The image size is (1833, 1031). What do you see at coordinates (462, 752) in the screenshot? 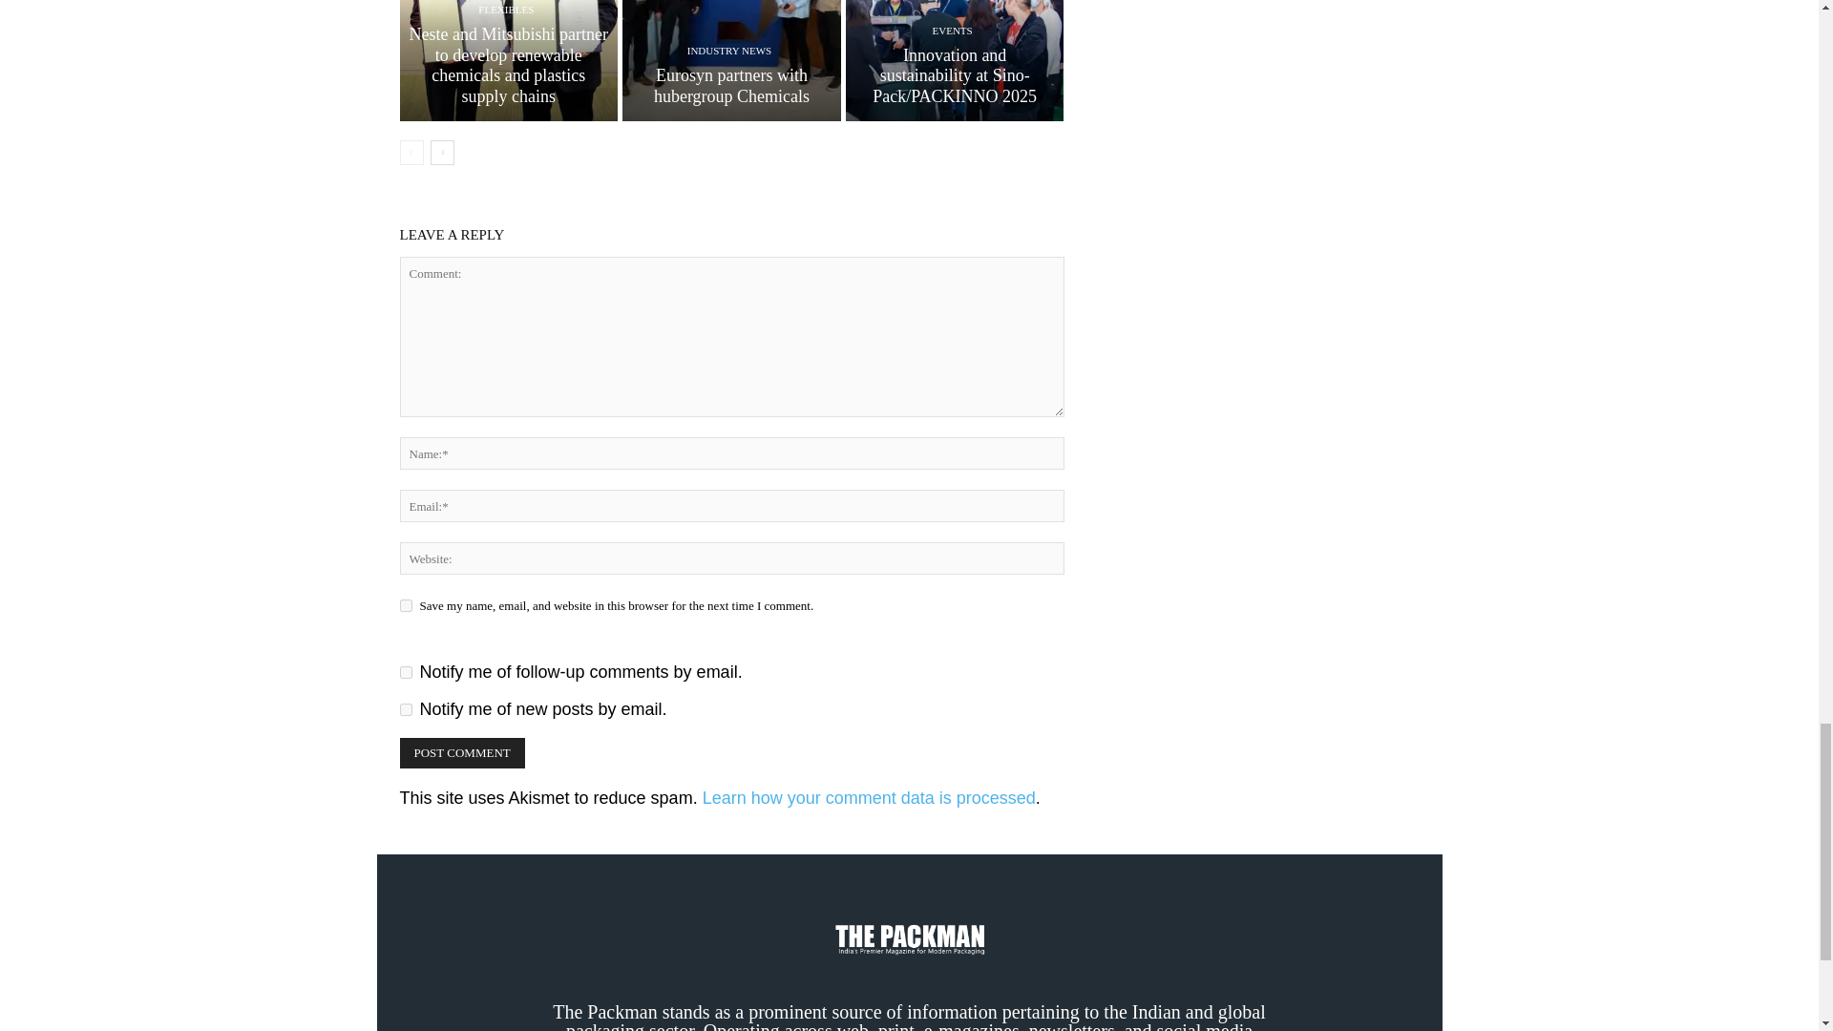
I see `Post Comment` at bounding box center [462, 752].